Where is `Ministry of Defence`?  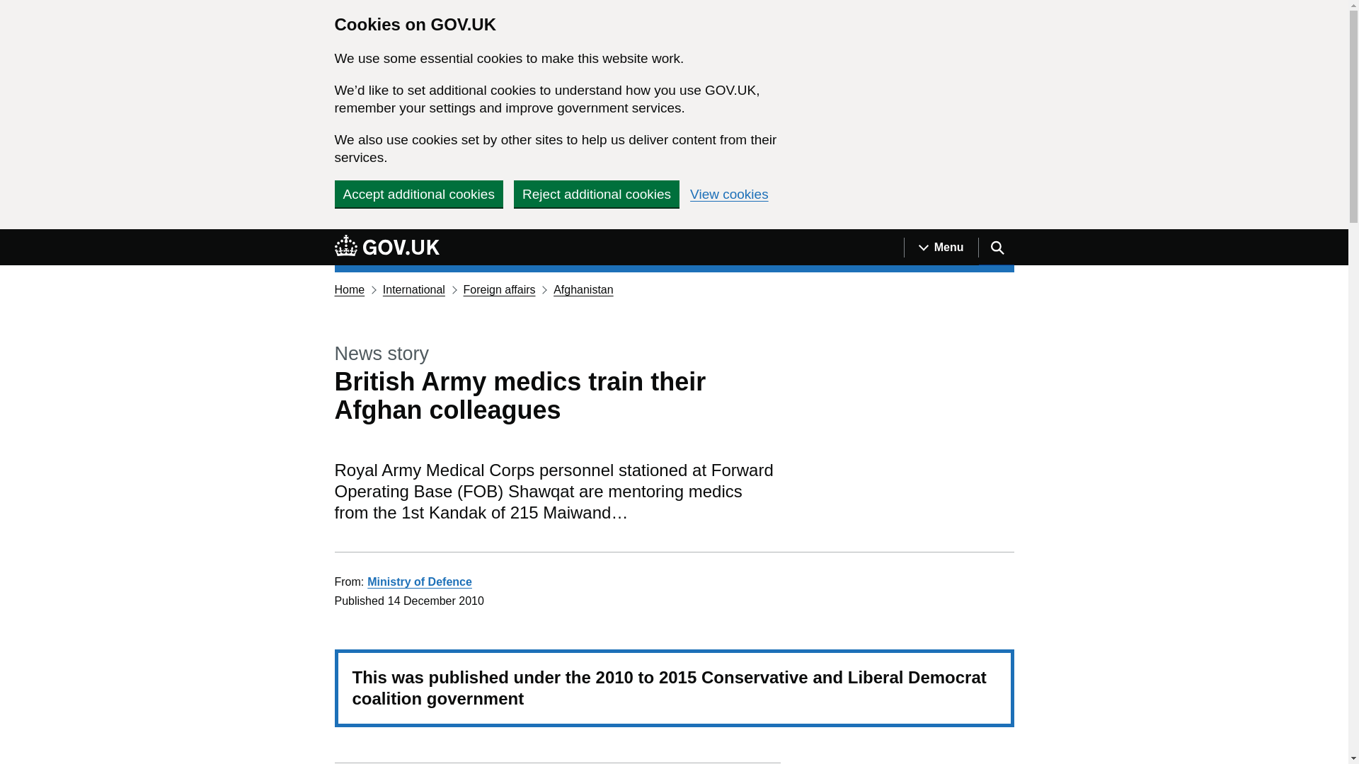
Ministry of Defence is located at coordinates (419, 581).